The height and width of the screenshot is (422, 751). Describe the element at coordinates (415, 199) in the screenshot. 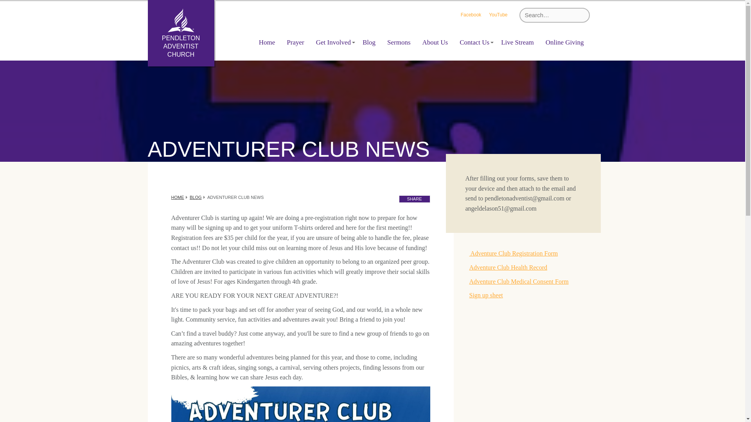

I see `SHARE` at that location.